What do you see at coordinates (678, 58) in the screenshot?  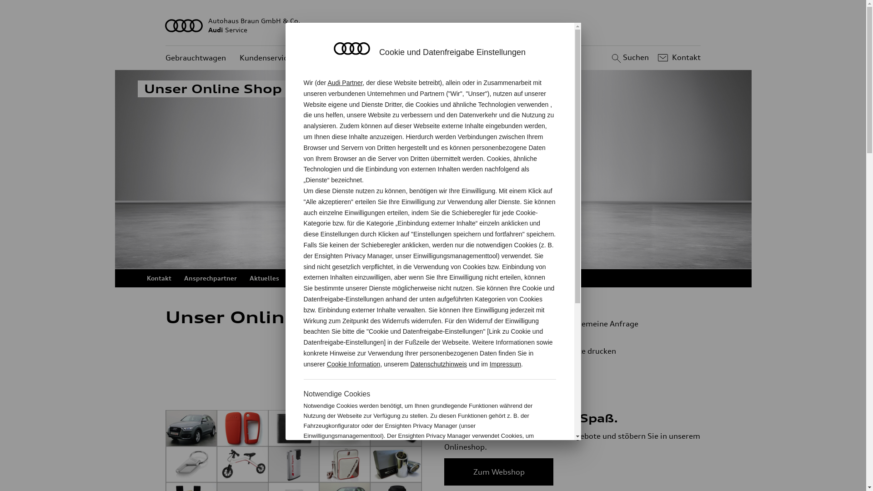 I see `Kontakt` at bounding box center [678, 58].